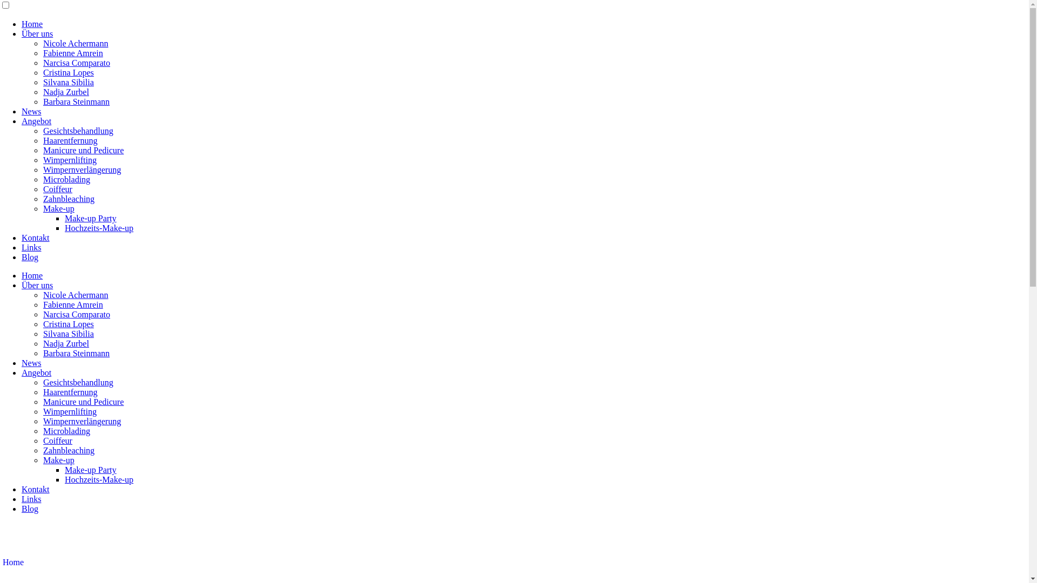 This screenshot has width=1037, height=583. I want to click on Fabienne Amrein, so click(73, 53).